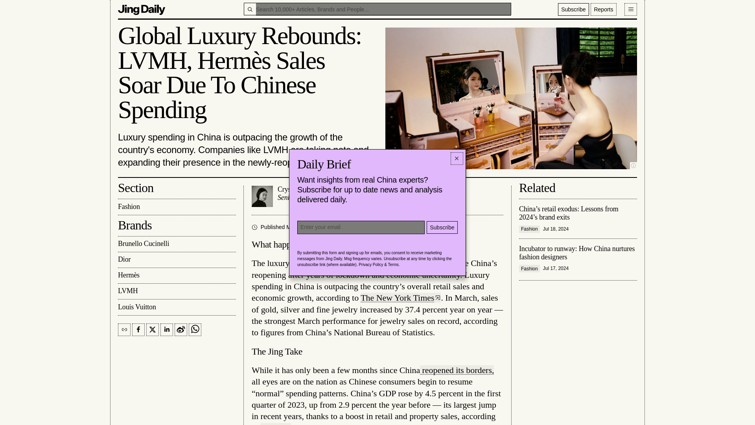  What do you see at coordinates (578, 259) in the screenshot?
I see `Fashion` at bounding box center [578, 259].